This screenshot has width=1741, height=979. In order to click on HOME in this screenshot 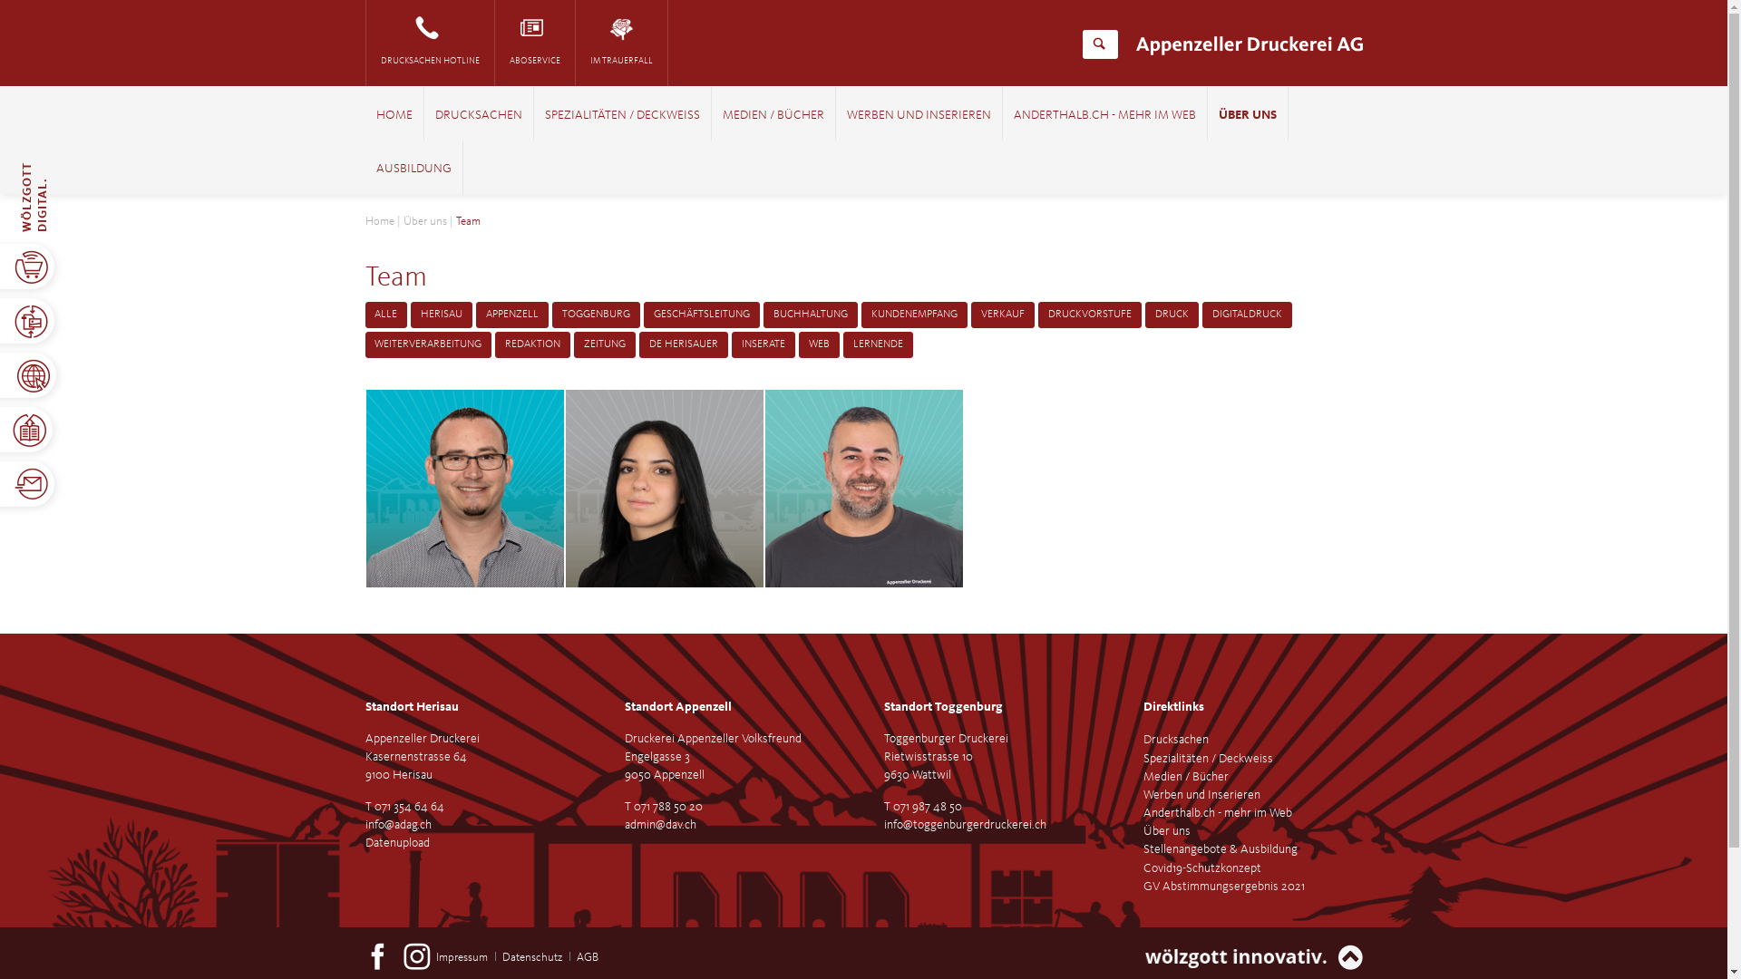, I will do `click(394, 116)`.